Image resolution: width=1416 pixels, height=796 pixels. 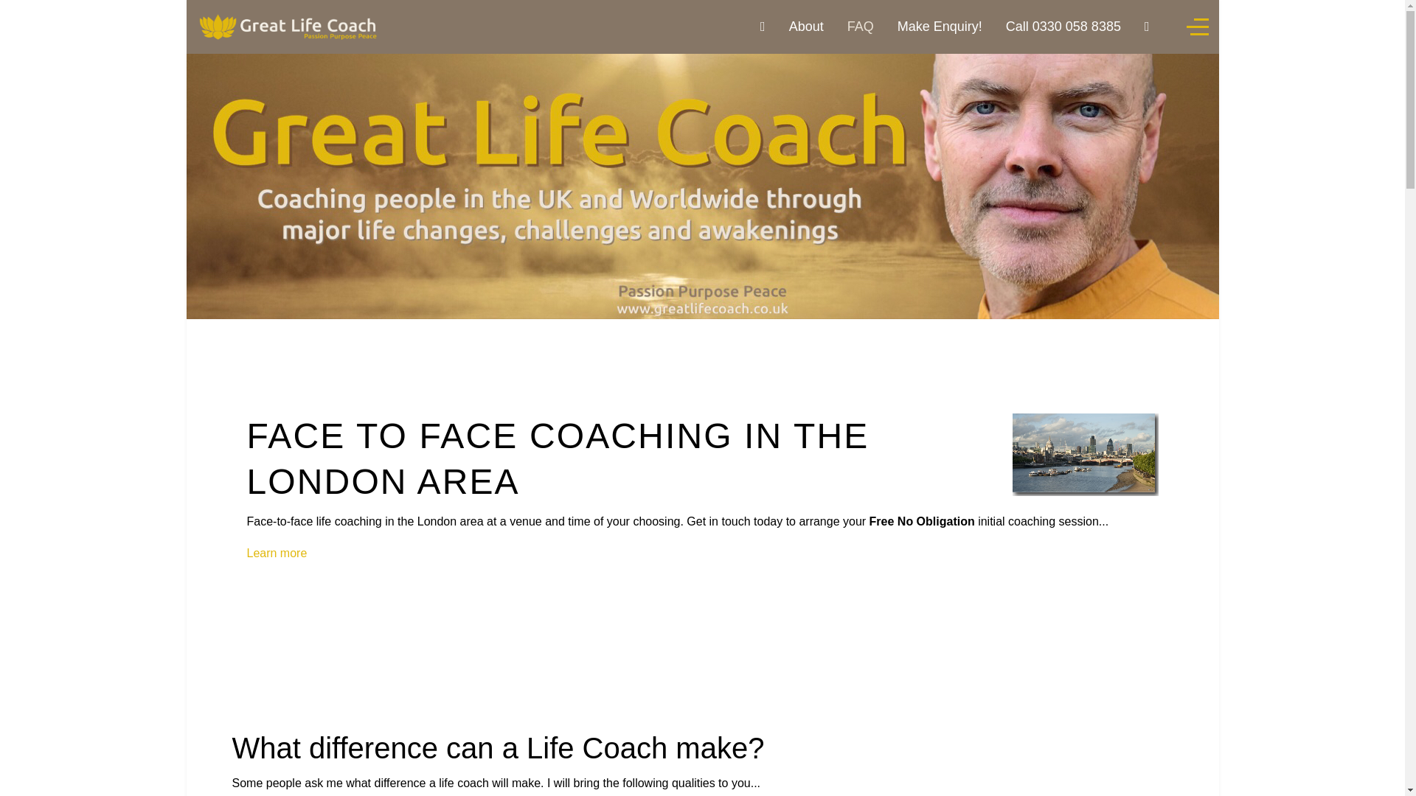 I want to click on FAQ, so click(x=860, y=27).